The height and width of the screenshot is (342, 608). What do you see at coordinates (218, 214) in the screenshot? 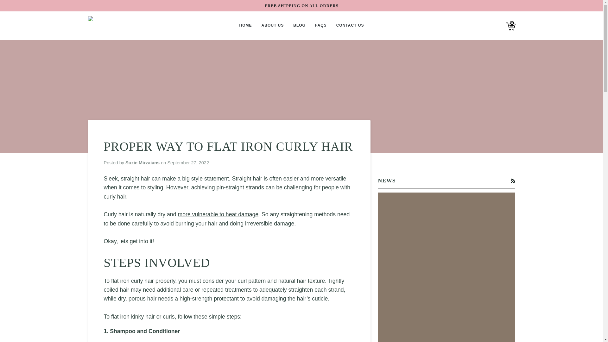
I see `Hair care routine for damaged hair` at bounding box center [218, 214].